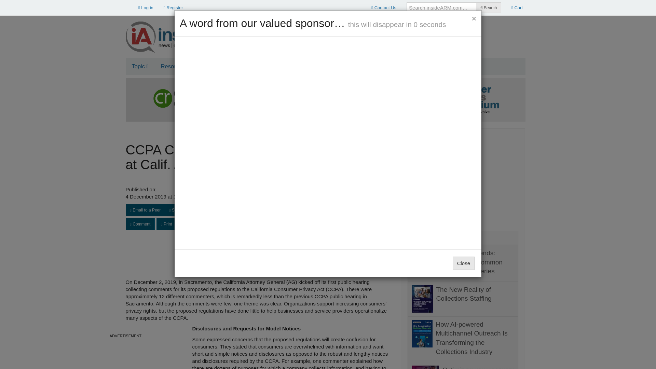 The height and width of the screenshot is (369, 656). I want to click on Log in, so click(146, 8).